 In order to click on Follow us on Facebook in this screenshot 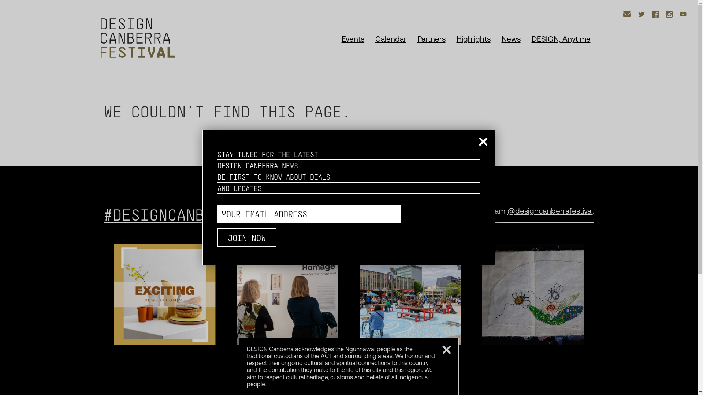, I will do `click(655, 14)`.